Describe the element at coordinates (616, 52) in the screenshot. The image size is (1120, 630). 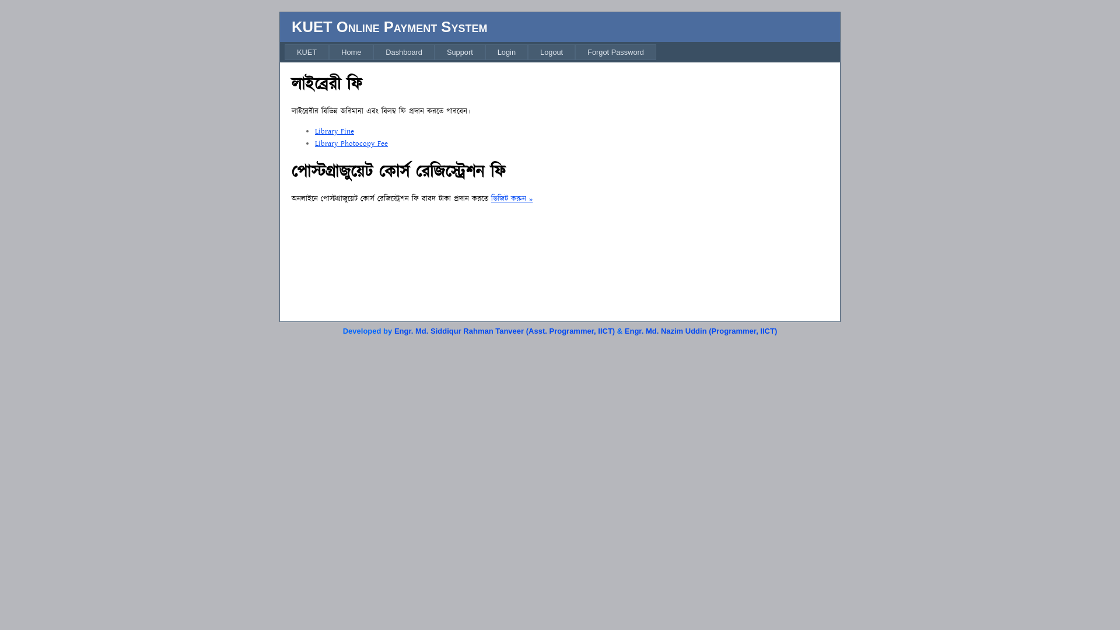
I see `Forgot Password` at that location.